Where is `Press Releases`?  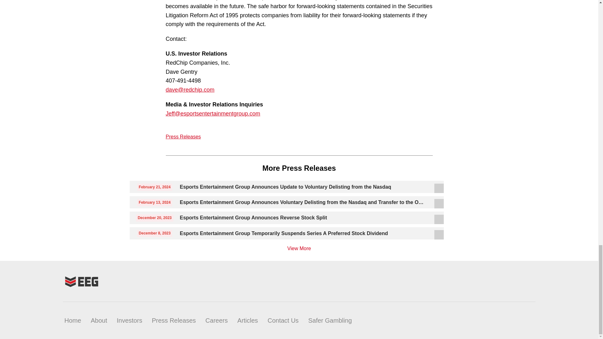 Press Releases is located at coordinates (183, 136).